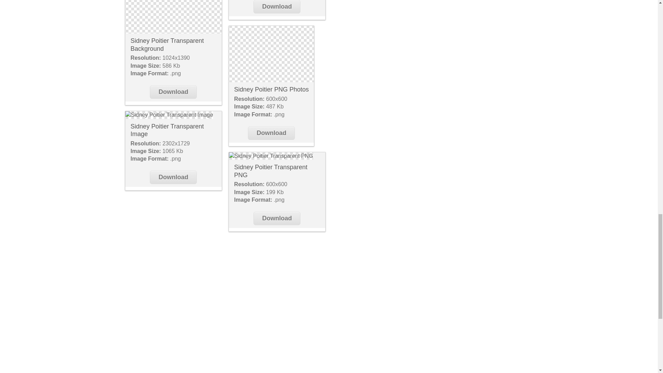 The width and height of the screenshot is (663, 373). I want to click on Sidney Poitier PNG Photos, so click(271, 89).